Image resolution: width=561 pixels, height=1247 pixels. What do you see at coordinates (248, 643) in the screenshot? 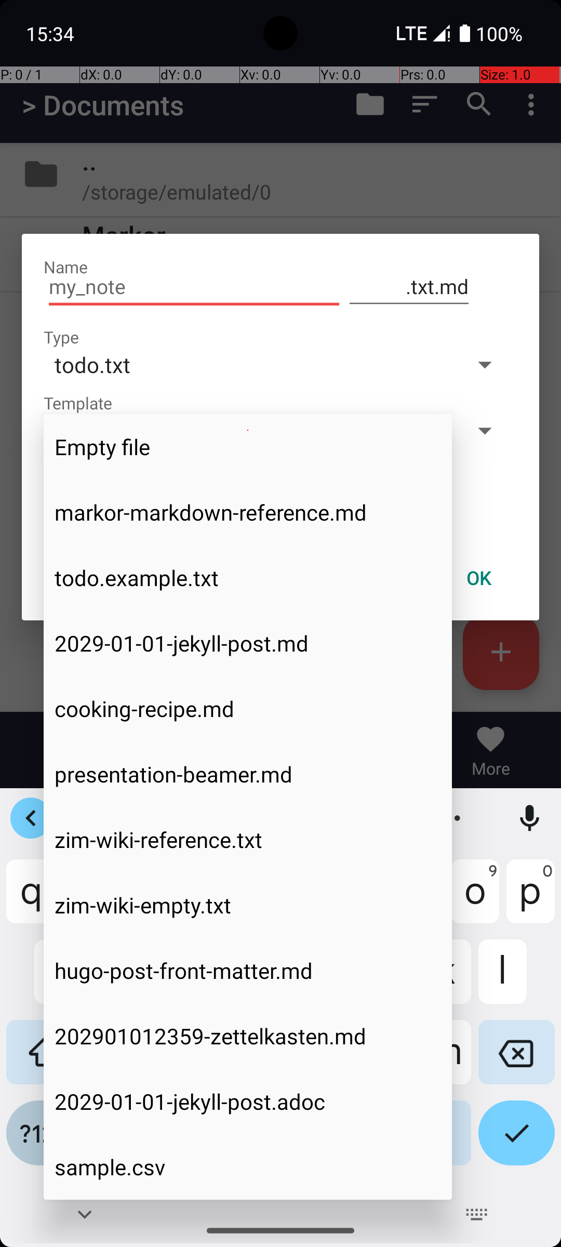
I see `2029-01-01-jekyll-post.md` at bounding box center [248, 643].